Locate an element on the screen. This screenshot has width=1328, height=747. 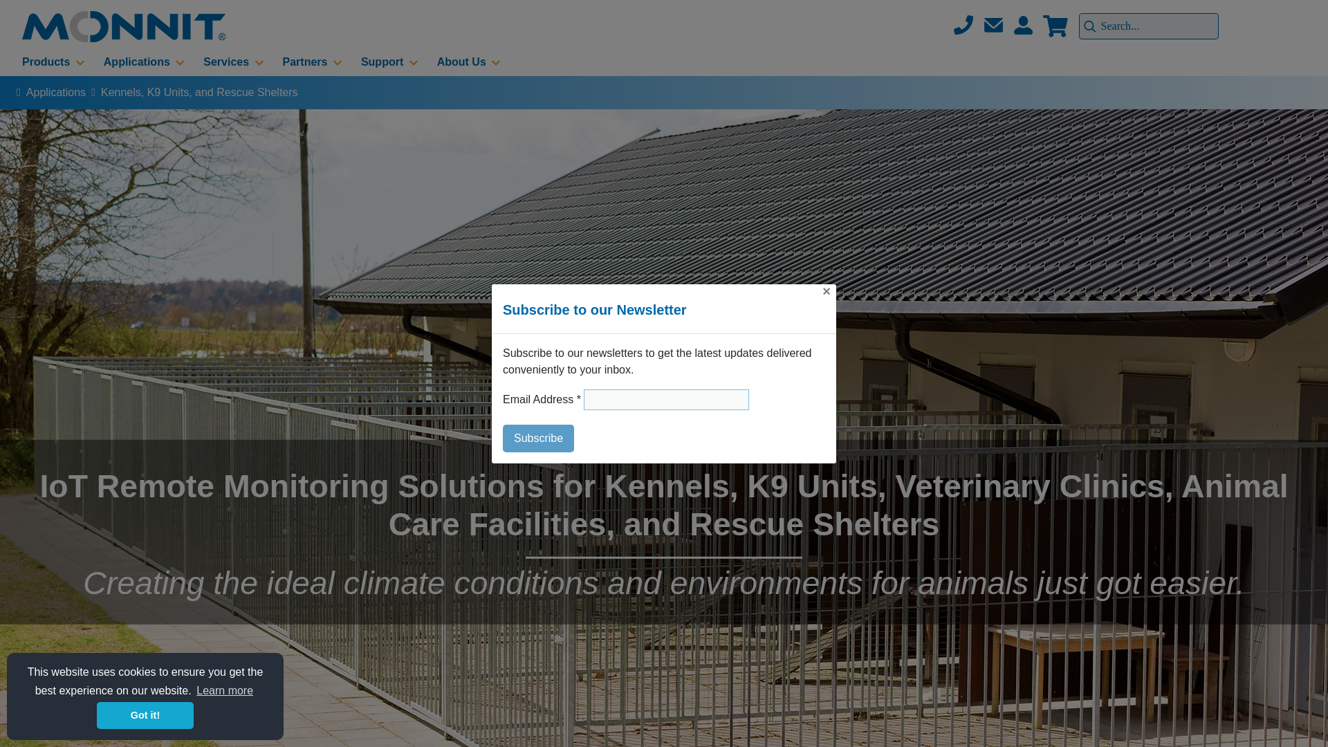
Subscribe is located at coordinates (538, 439).